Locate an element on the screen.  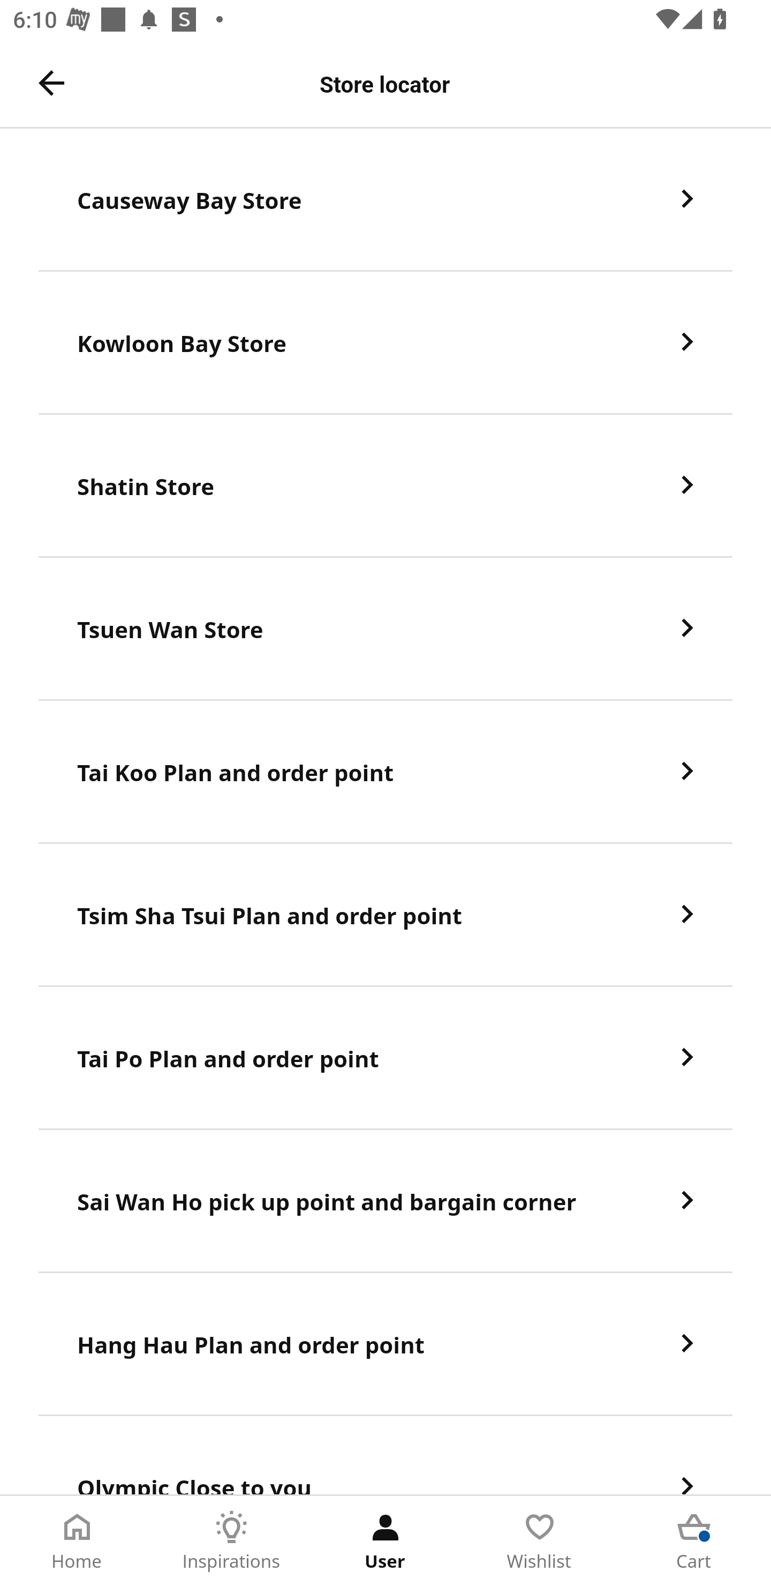
Inspirations
Tab 2 of 5 is located at coordinates (231, 1541).